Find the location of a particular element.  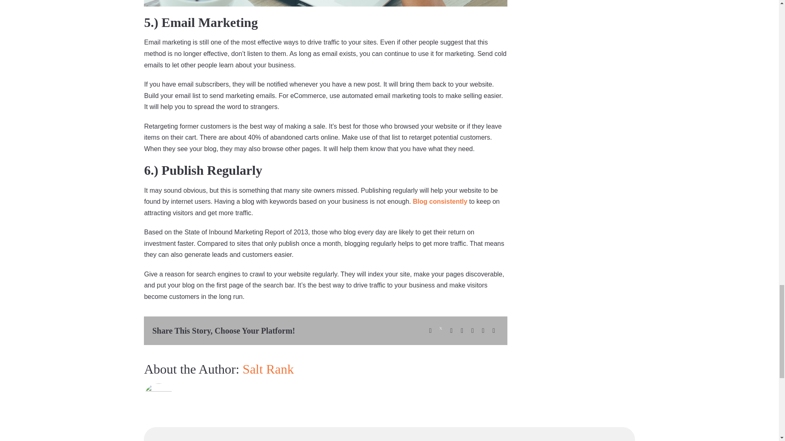

LinkedIn is located at coordinates (451, 331).